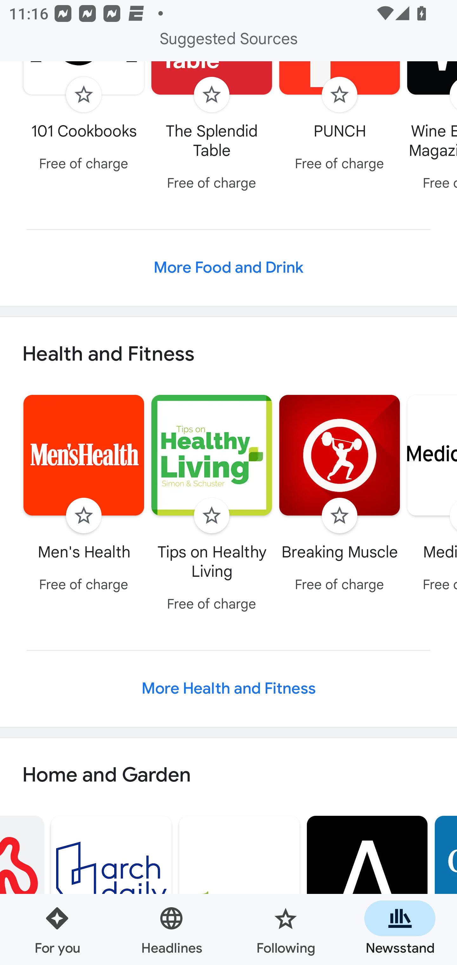 This screenshot has height=965, width=457. Describe the element at coordinates (340, 95) in the screenshot. I see `Follow` at that location.